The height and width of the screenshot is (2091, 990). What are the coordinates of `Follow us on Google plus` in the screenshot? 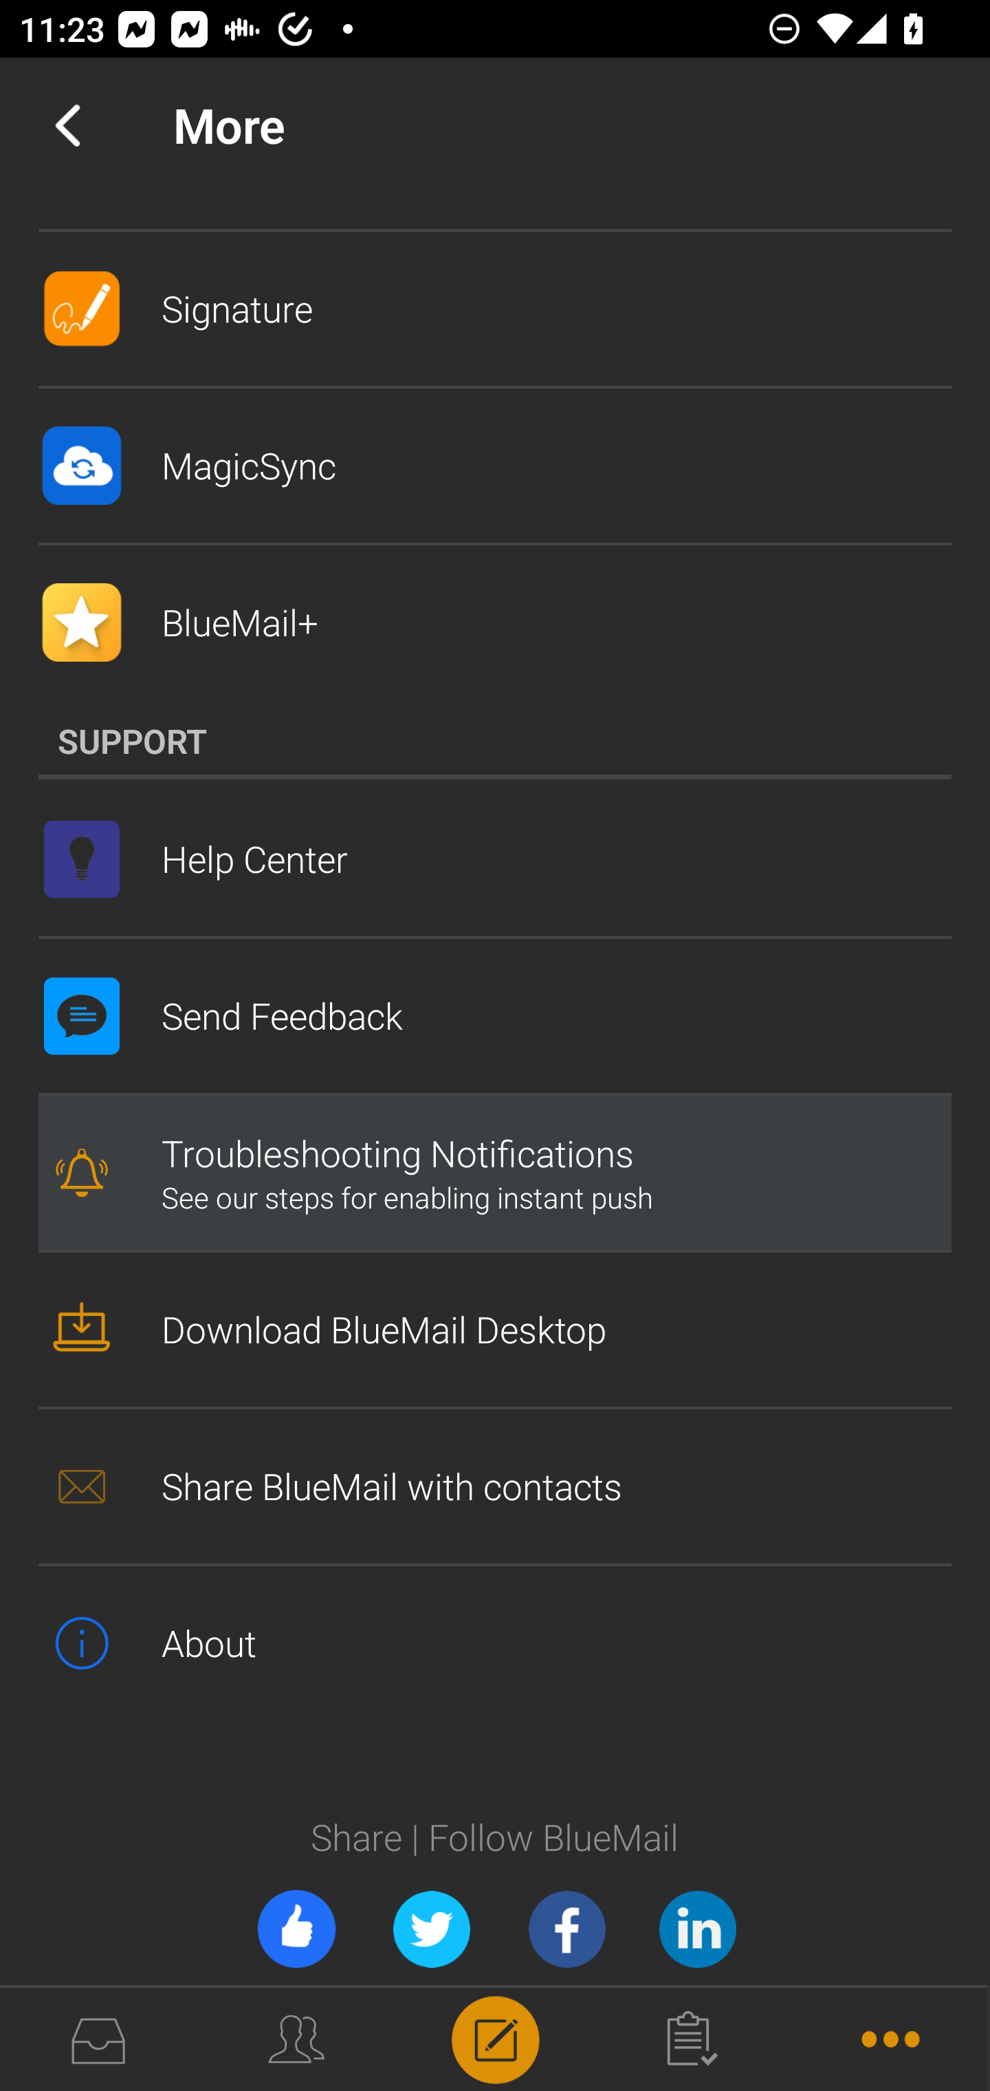 It's located at (697, 1929).